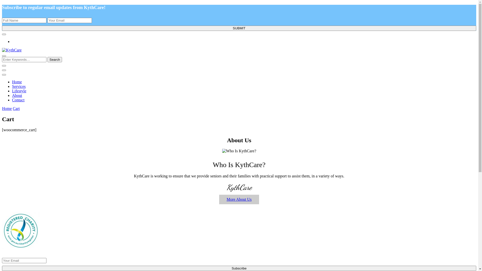 The height and width of the screenshot is (271, 482). I want to click on About, so click(17, 95).